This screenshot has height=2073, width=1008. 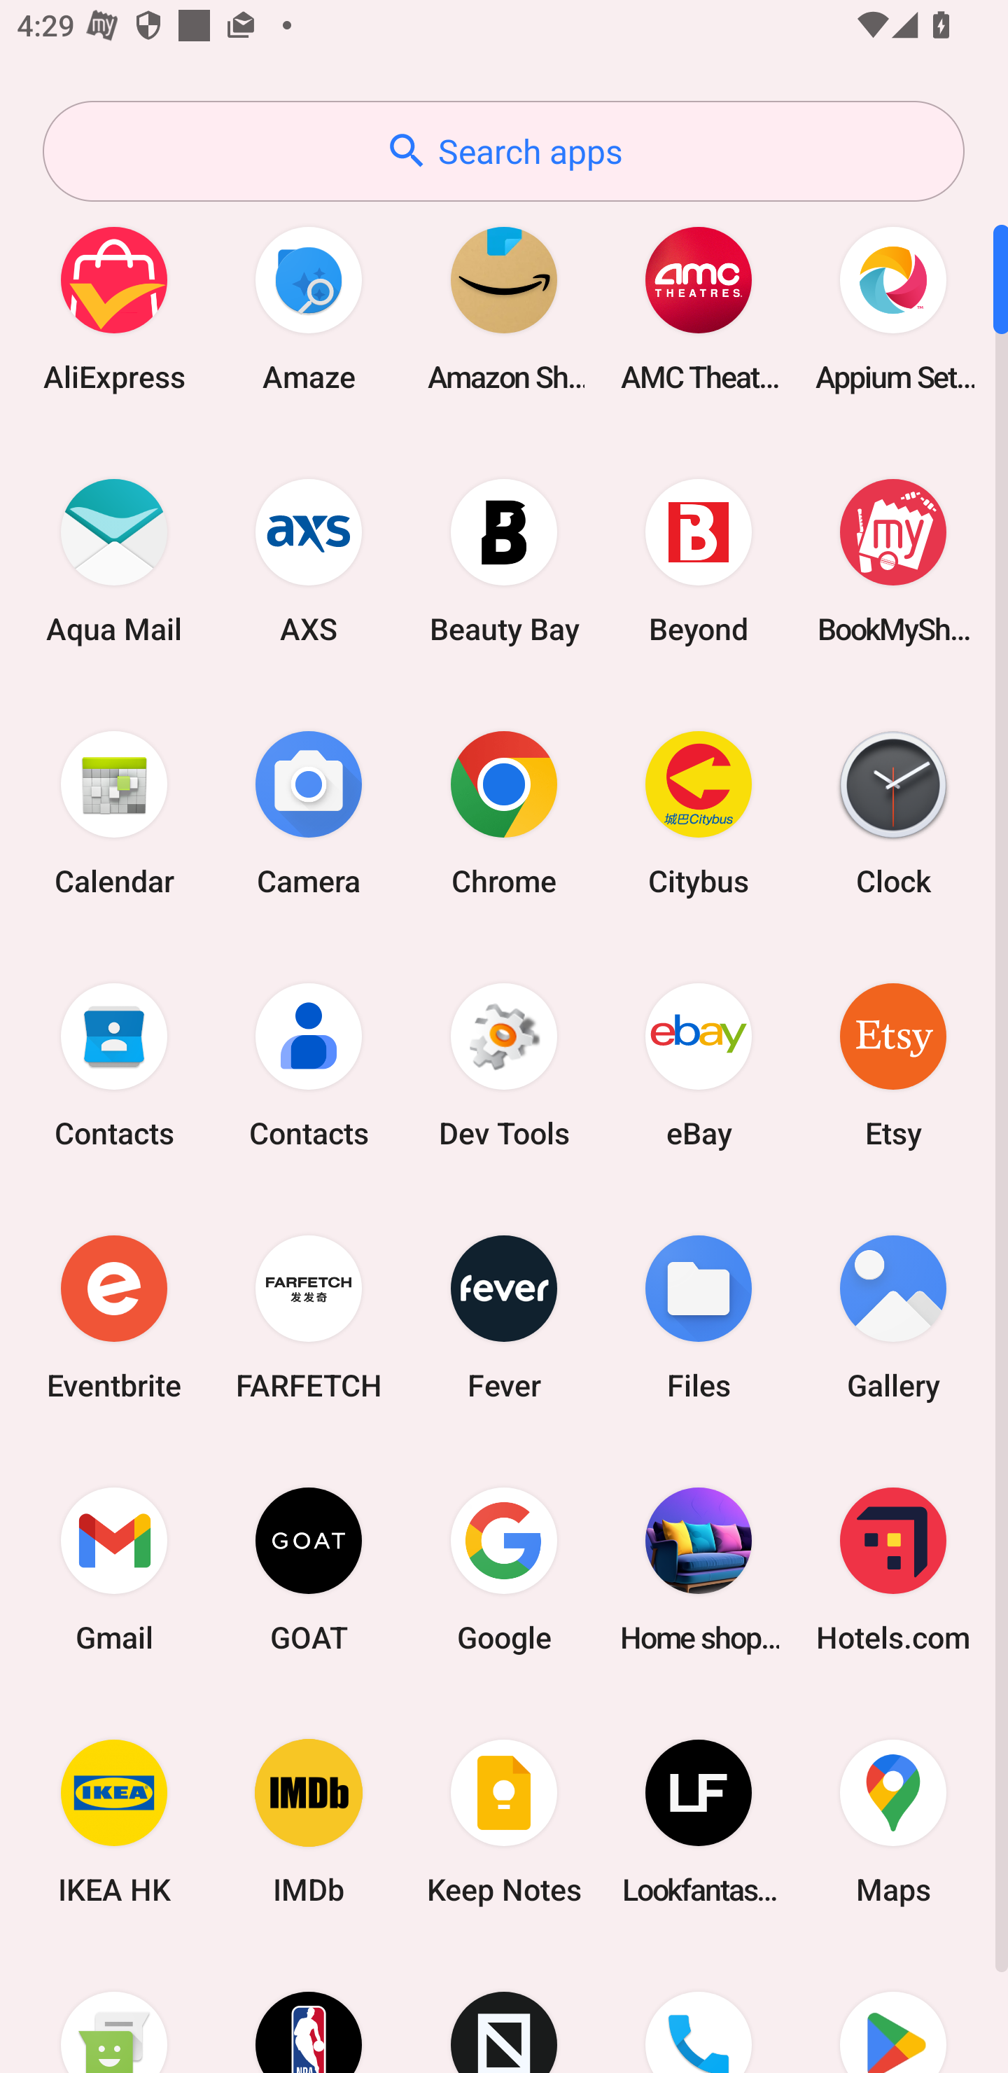 I want to click on Aqua Mail, so click(x=114, y=560).